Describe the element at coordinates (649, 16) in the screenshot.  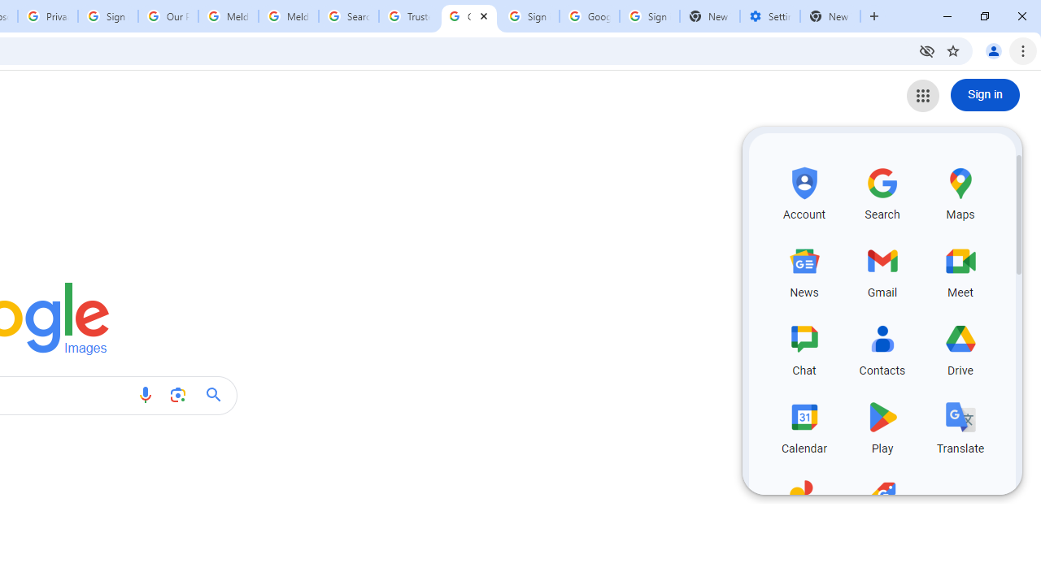
I see `Sign in - Google Accounts` at that location.